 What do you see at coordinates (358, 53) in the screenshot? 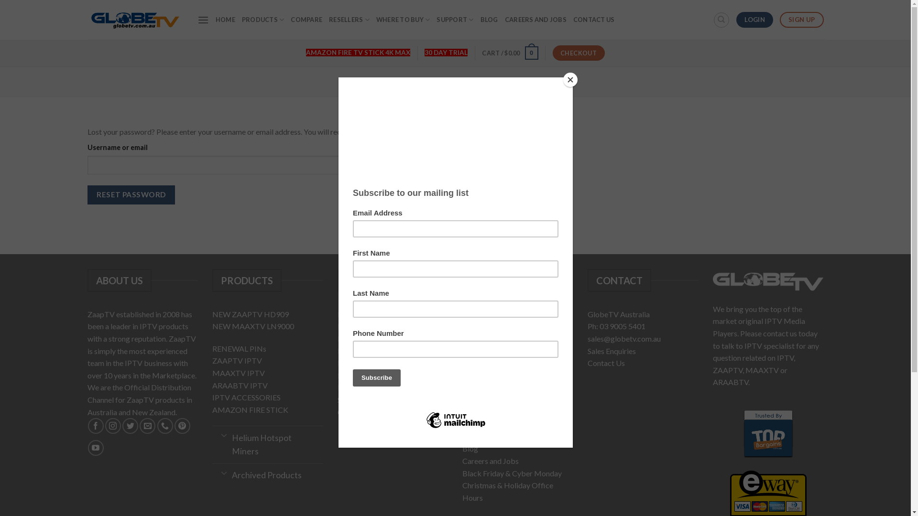
I see `AMAZON FIRE TV STICK 4K MAX` at bounding box center [358, 53].